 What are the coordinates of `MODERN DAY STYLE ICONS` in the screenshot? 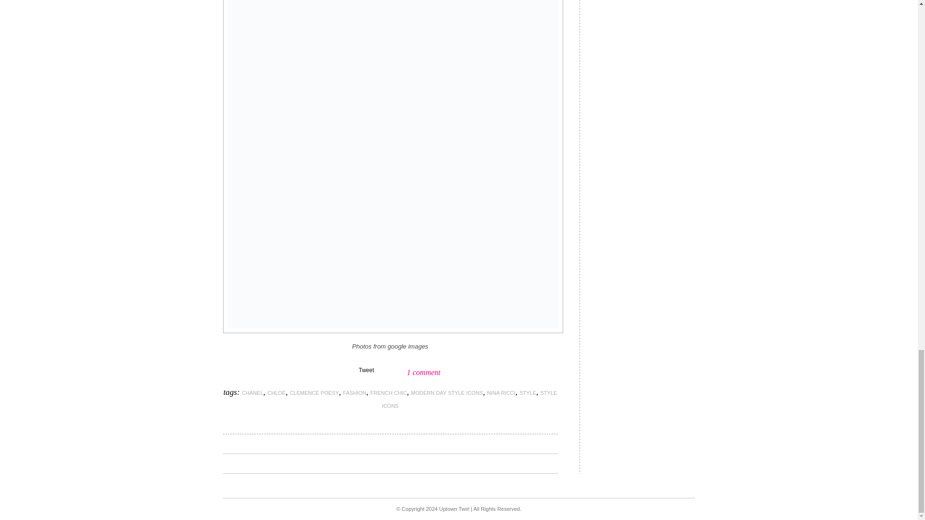 It's located at (447, 393).